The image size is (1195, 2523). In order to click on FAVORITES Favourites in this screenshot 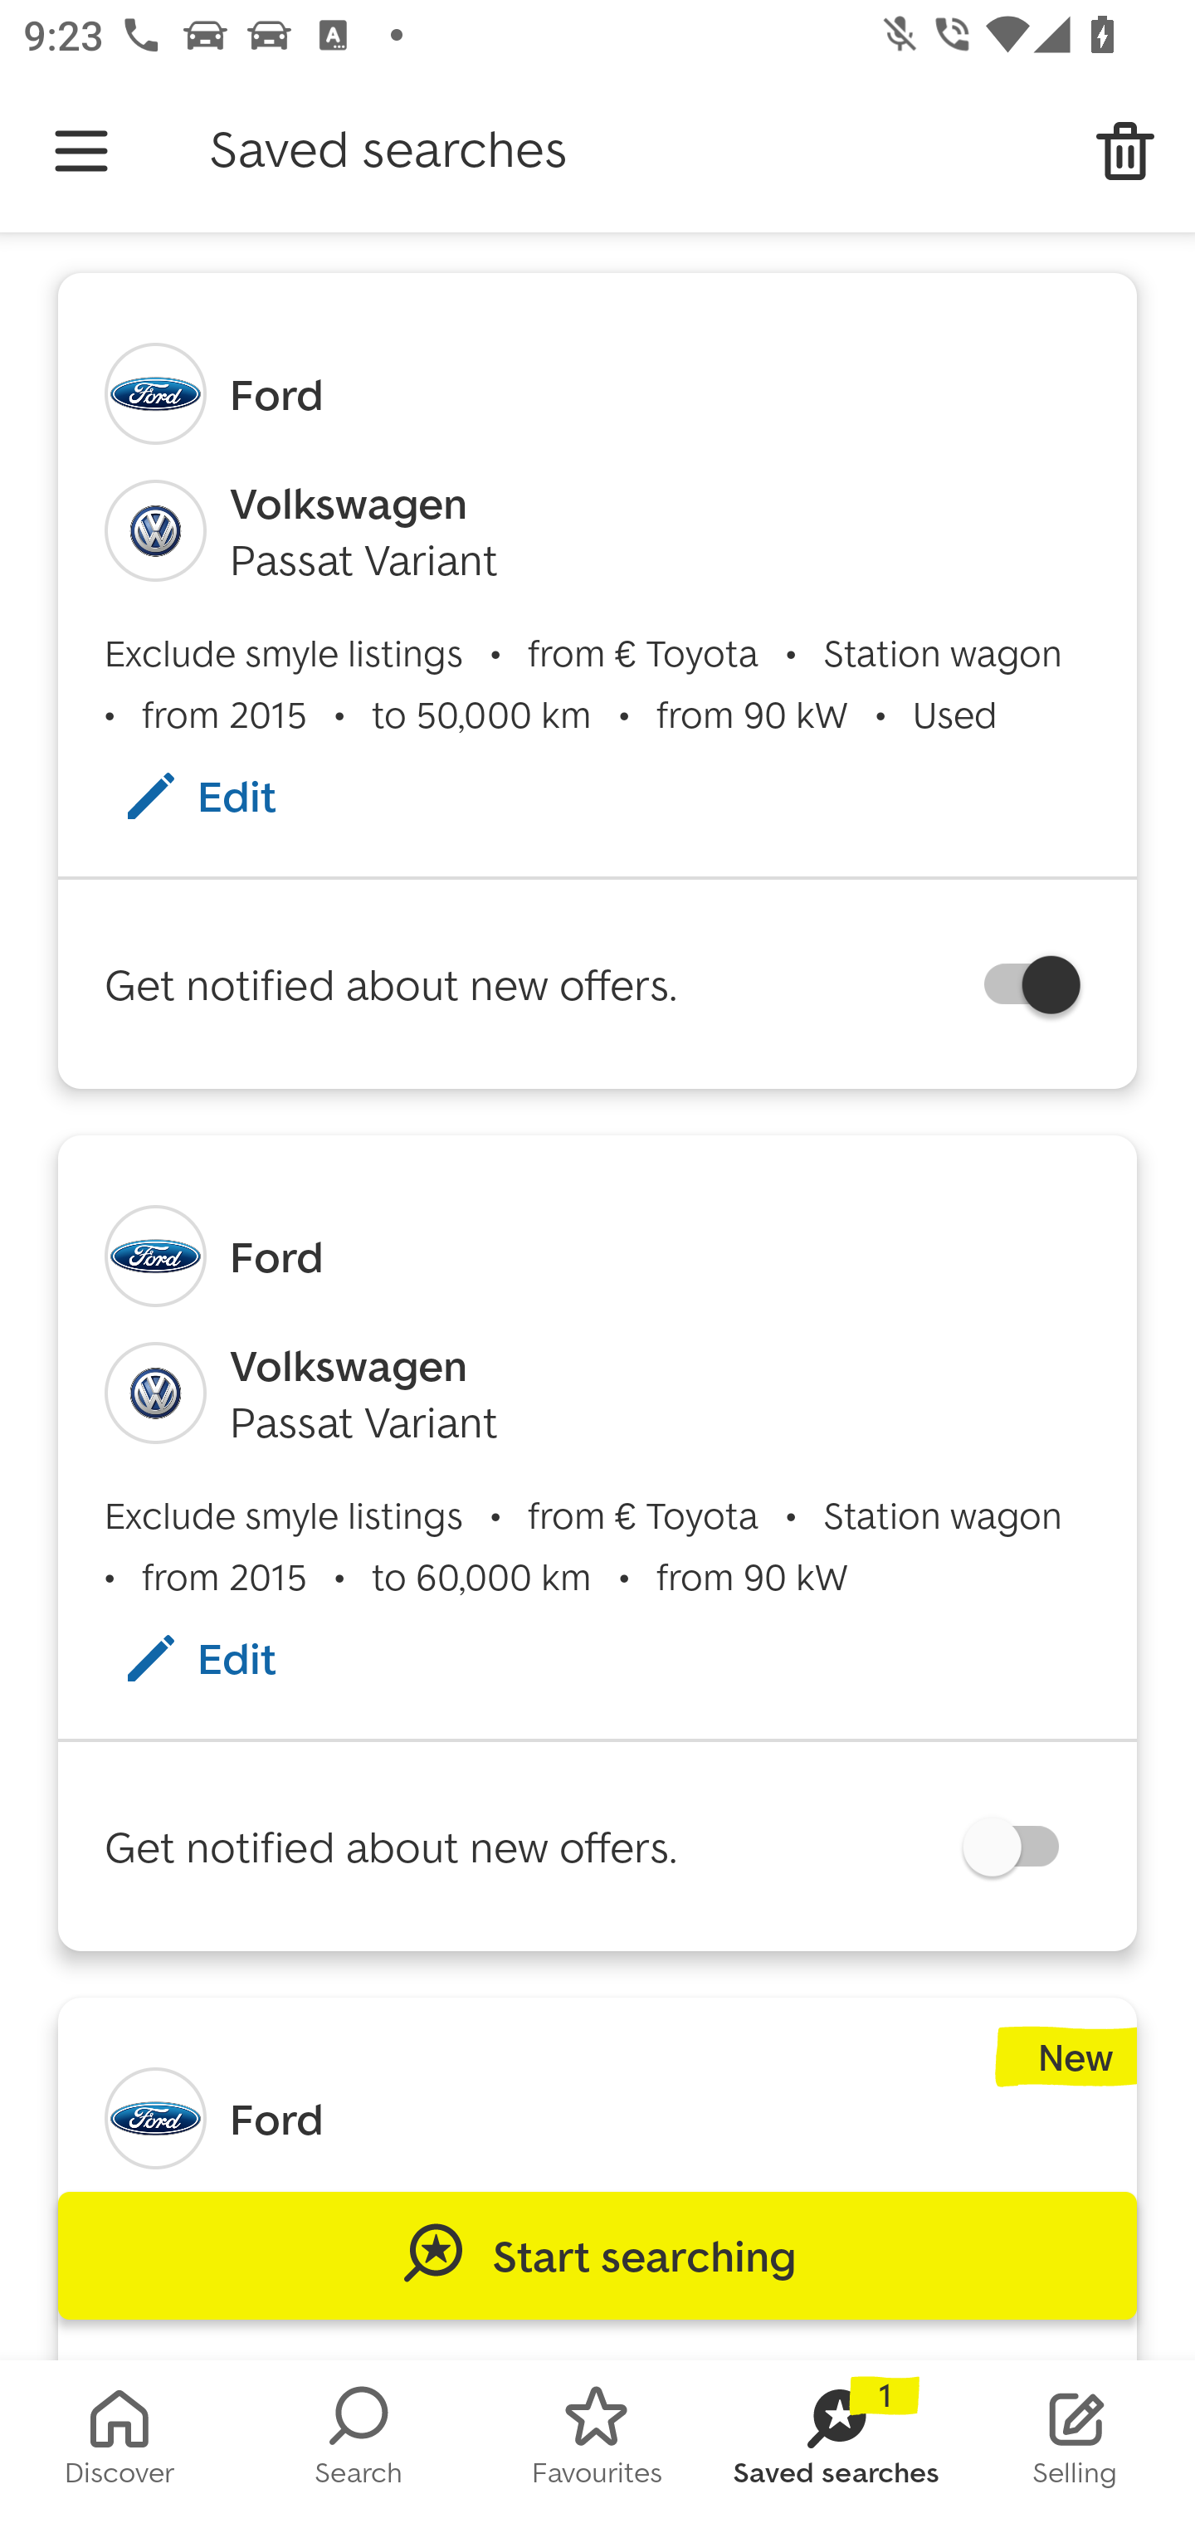, I will do `click(597, 2442)`.